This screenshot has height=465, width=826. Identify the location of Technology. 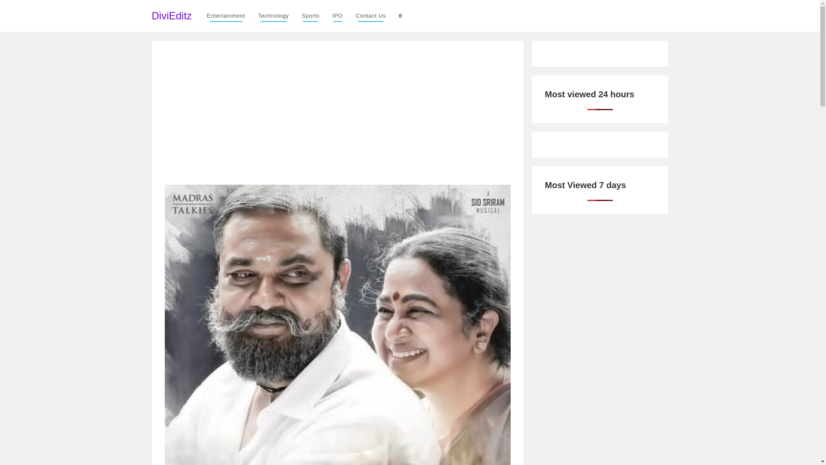
(274, 16).